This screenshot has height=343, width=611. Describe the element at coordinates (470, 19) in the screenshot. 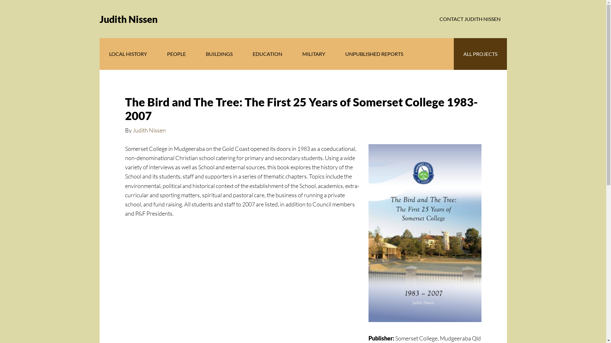

I see `CONTACT JUDITH NISSEN` at that location.